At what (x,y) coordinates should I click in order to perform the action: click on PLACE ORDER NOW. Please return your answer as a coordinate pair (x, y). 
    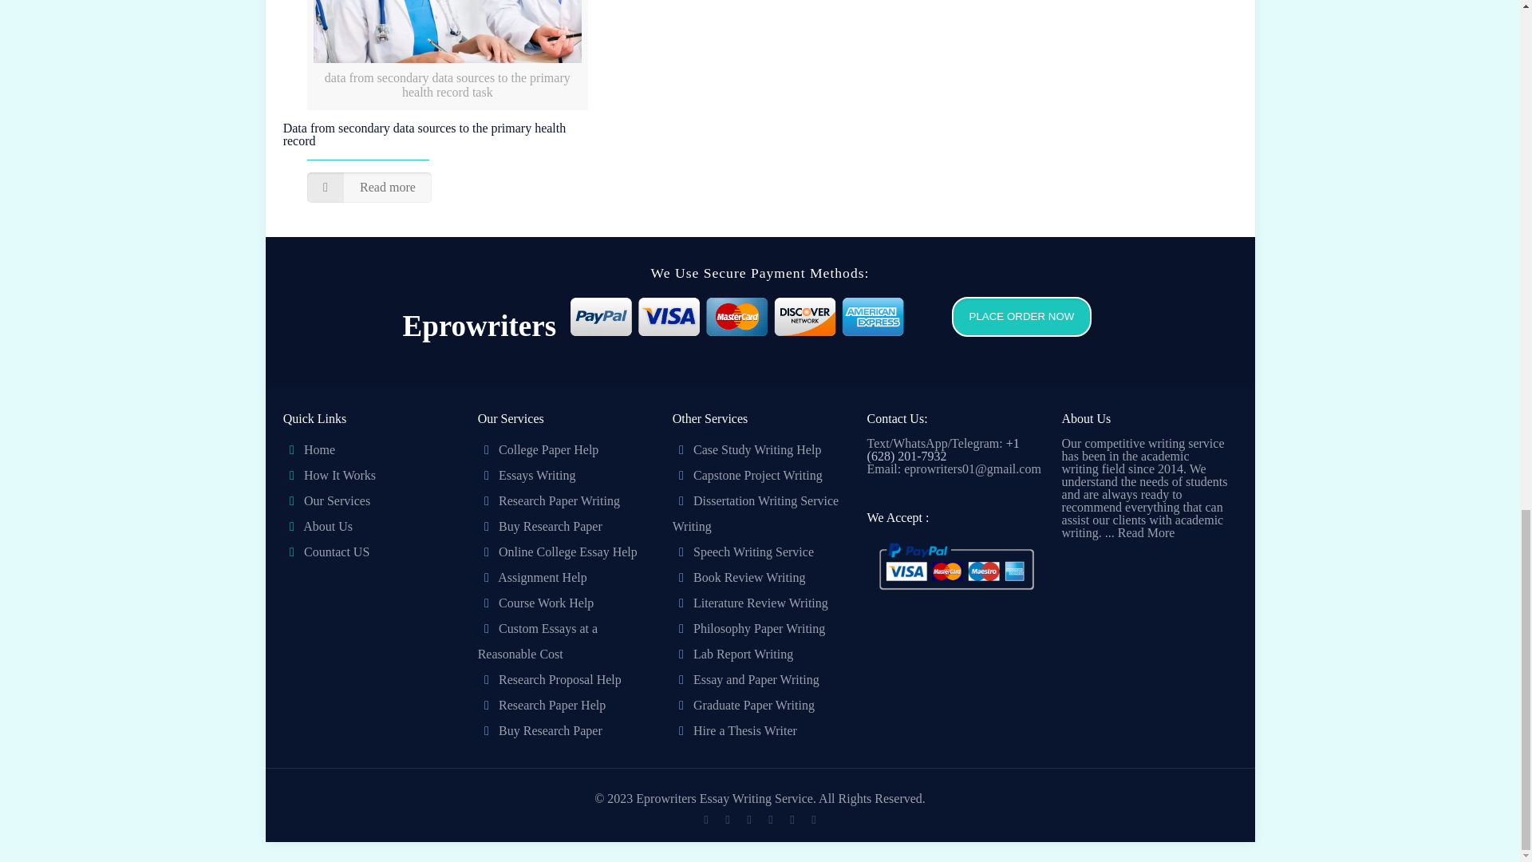
    Looking at the image, I should click on (1013, 330).